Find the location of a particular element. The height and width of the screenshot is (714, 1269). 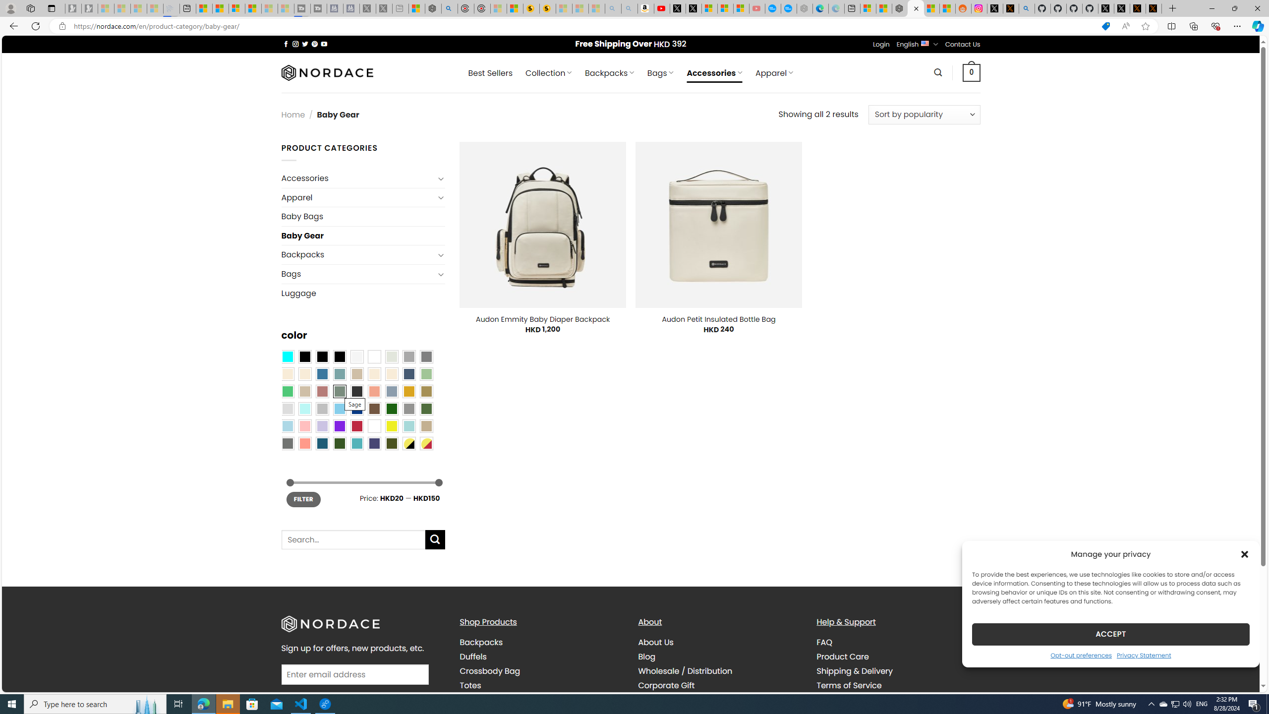

Gold is located at coordinates (408, 391).